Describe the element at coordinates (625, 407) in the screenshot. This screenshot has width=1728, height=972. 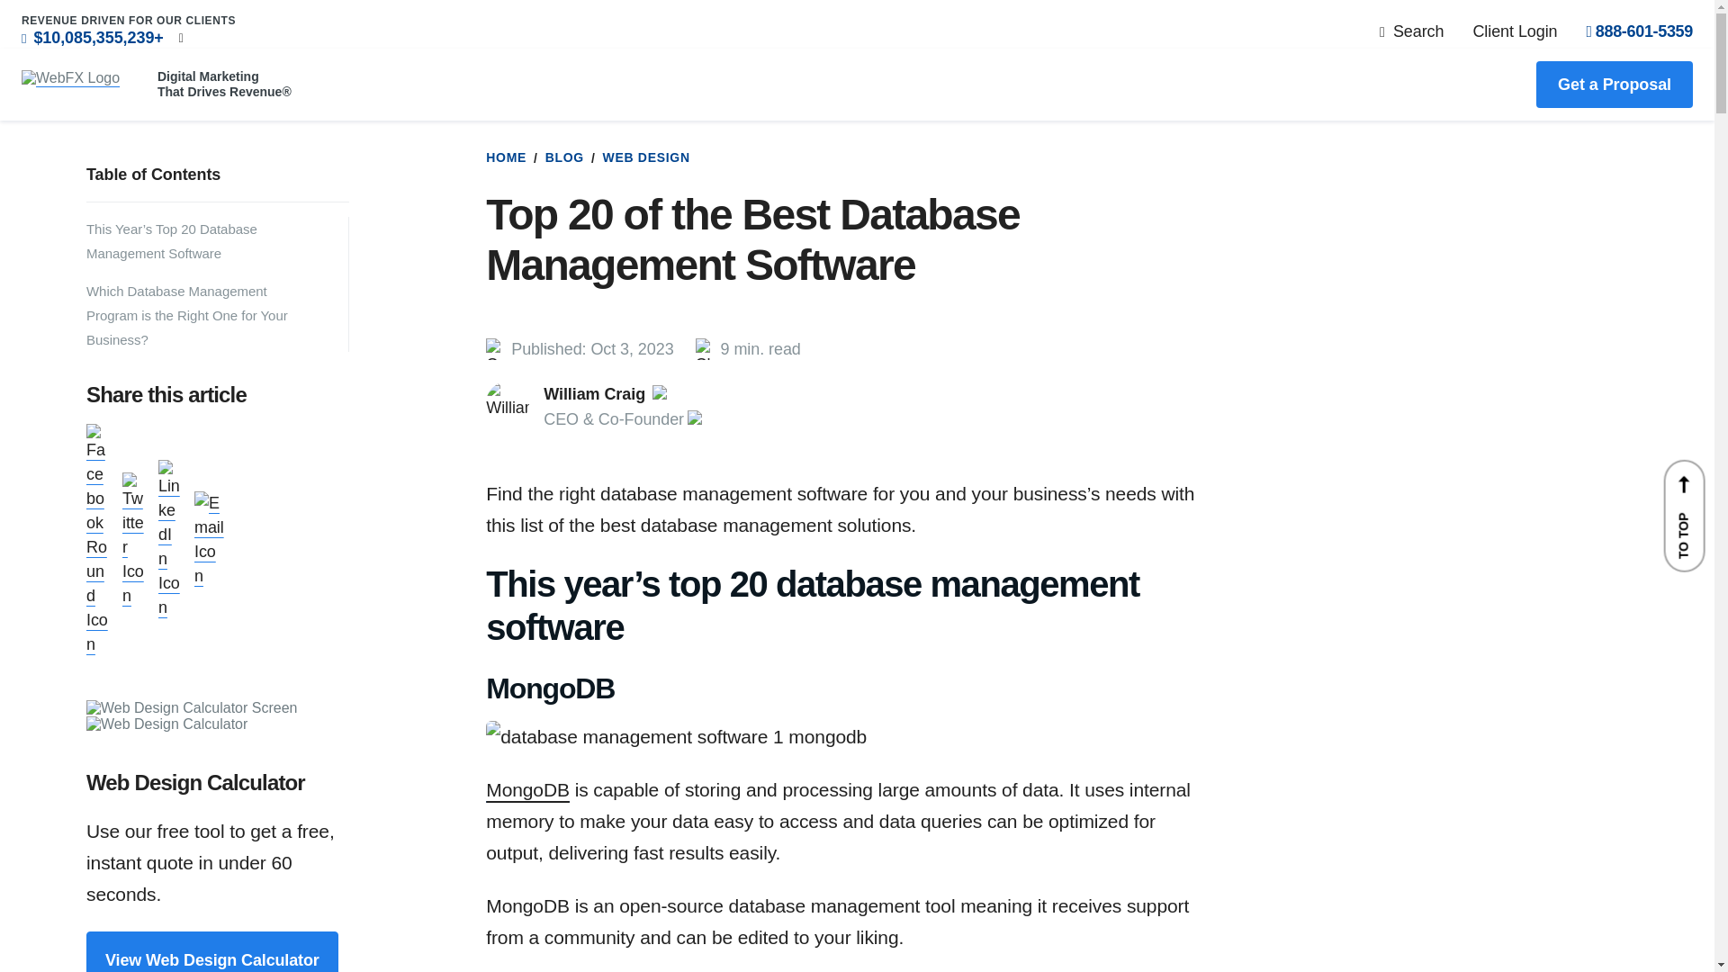
I see `Author's Bio` at that location.